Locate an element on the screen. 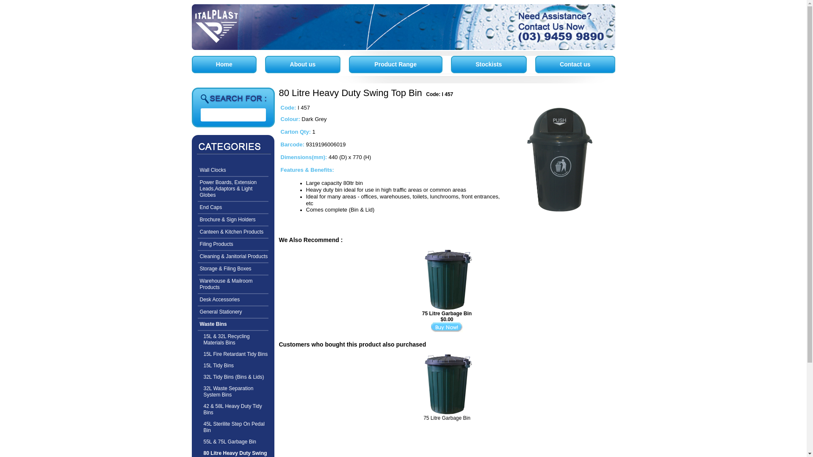 The image size is (813, 457). Product Range is located at coordinates (399, 64).